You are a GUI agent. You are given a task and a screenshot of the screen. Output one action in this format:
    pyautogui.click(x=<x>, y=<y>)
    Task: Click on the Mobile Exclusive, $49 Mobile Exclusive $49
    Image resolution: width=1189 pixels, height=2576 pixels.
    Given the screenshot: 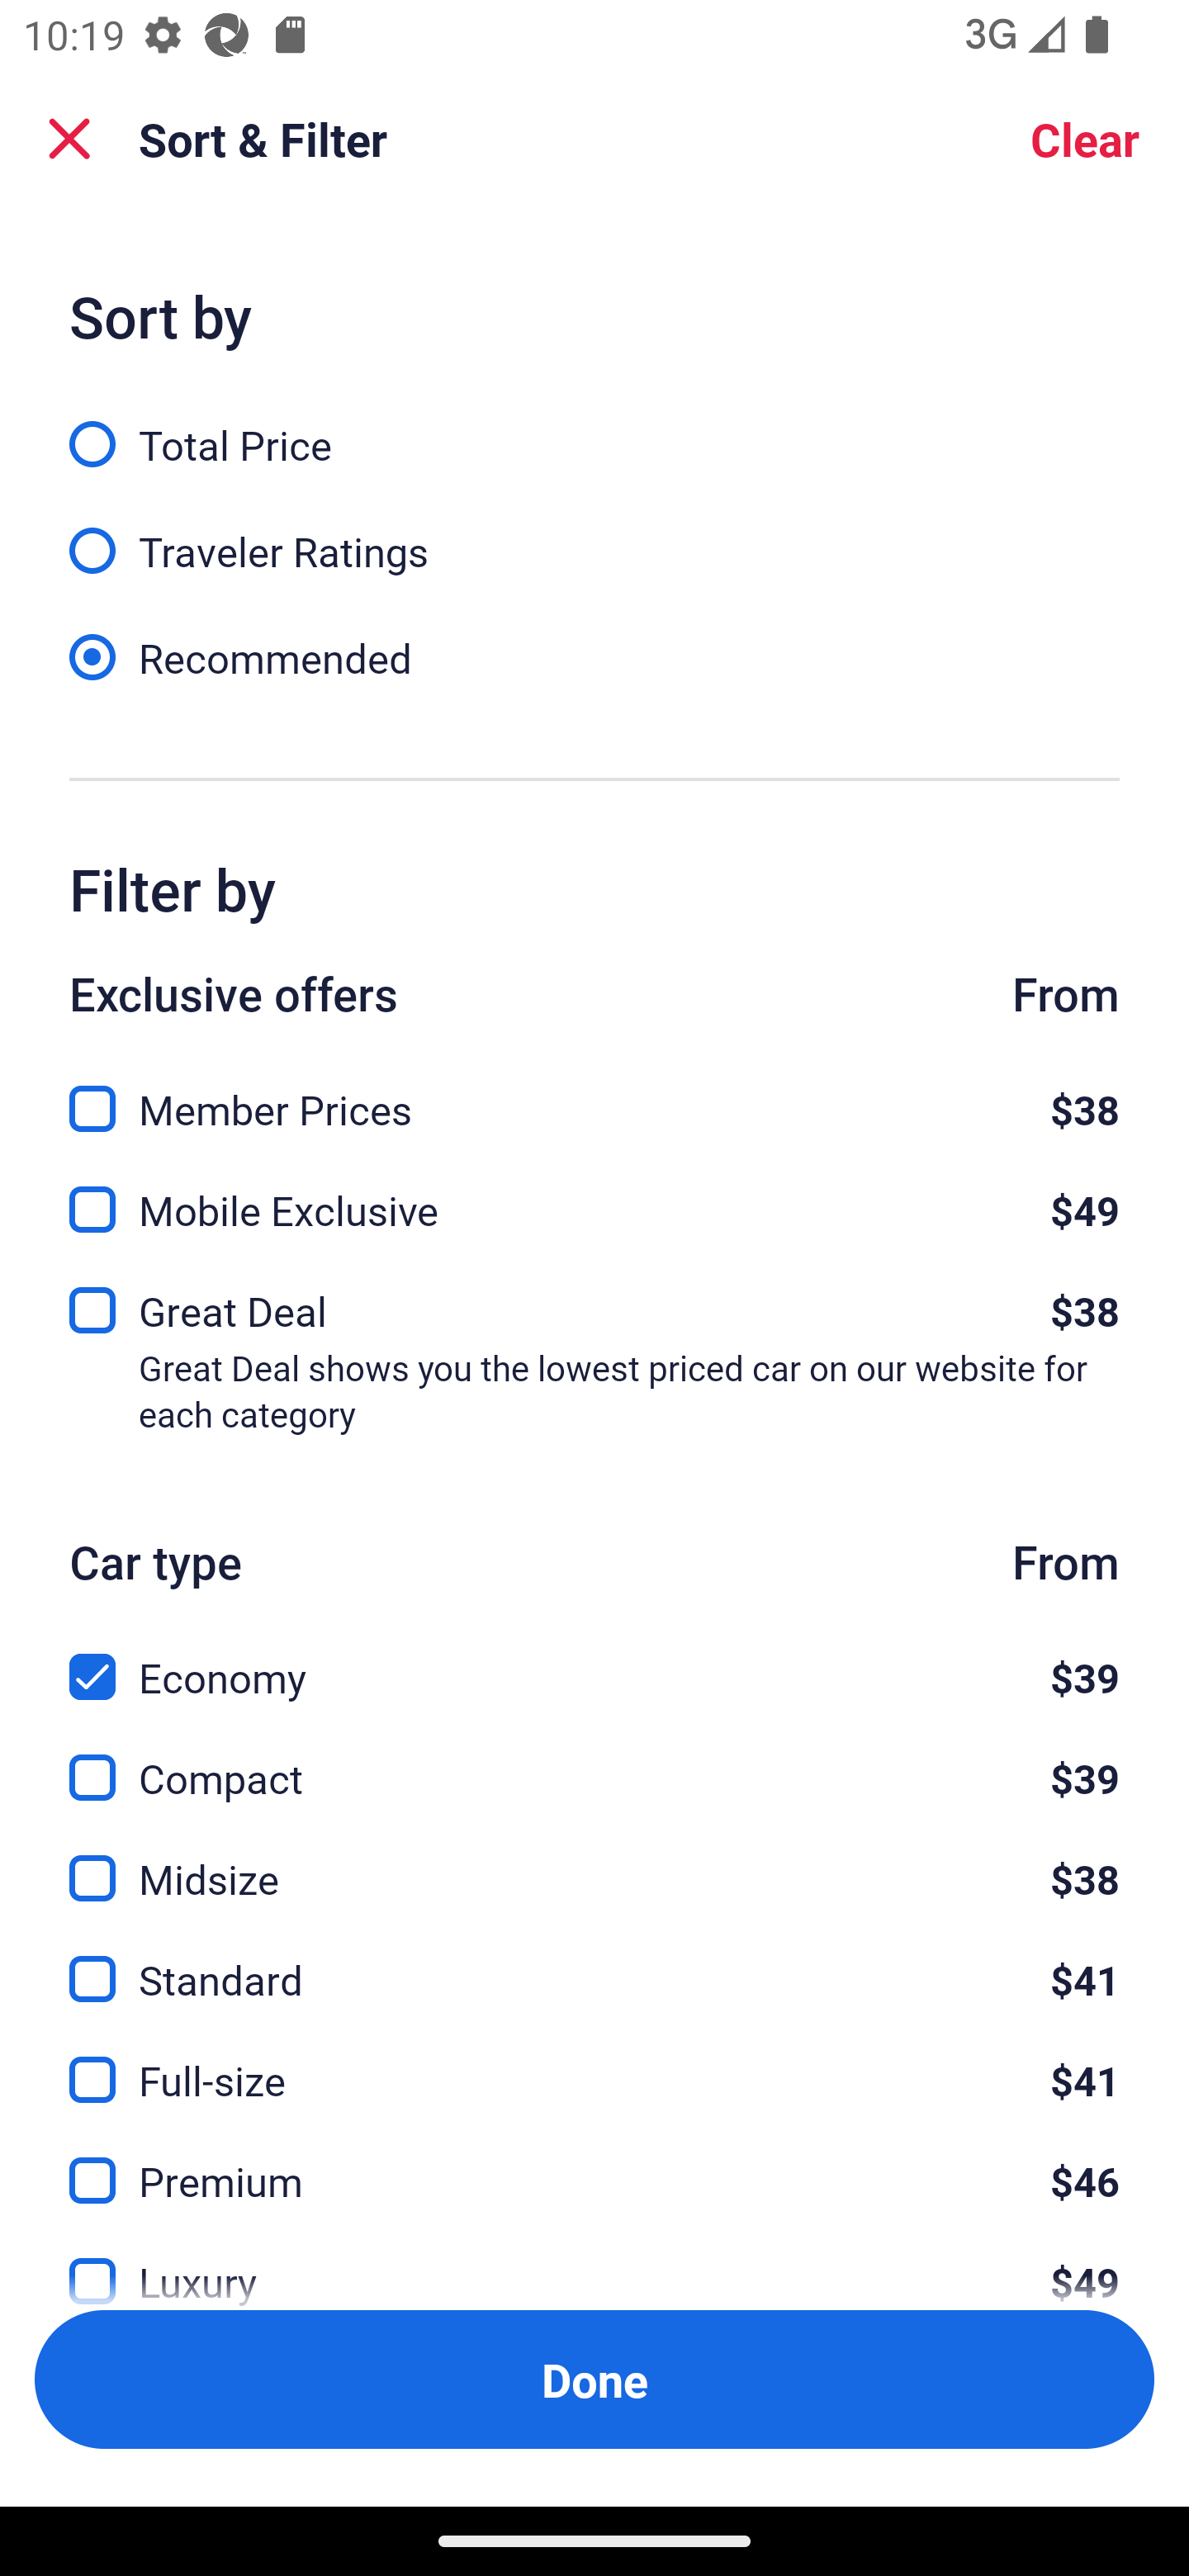 What is the action you would take?
    pyautogui.click(x=594, y=1200)
    